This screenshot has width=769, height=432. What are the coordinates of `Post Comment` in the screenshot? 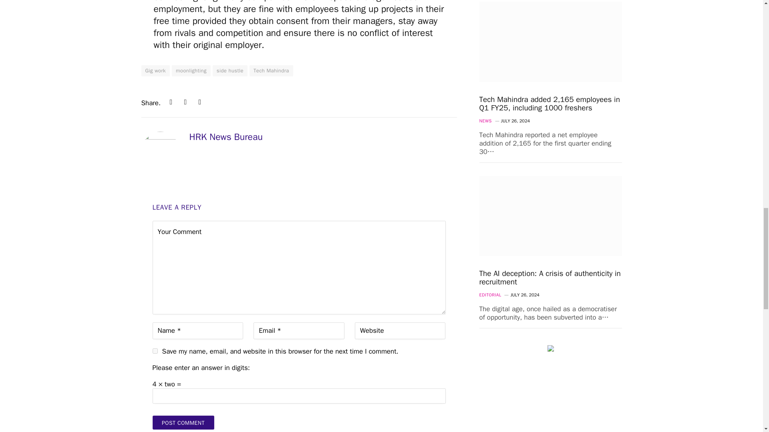 It's located at (183, 422).